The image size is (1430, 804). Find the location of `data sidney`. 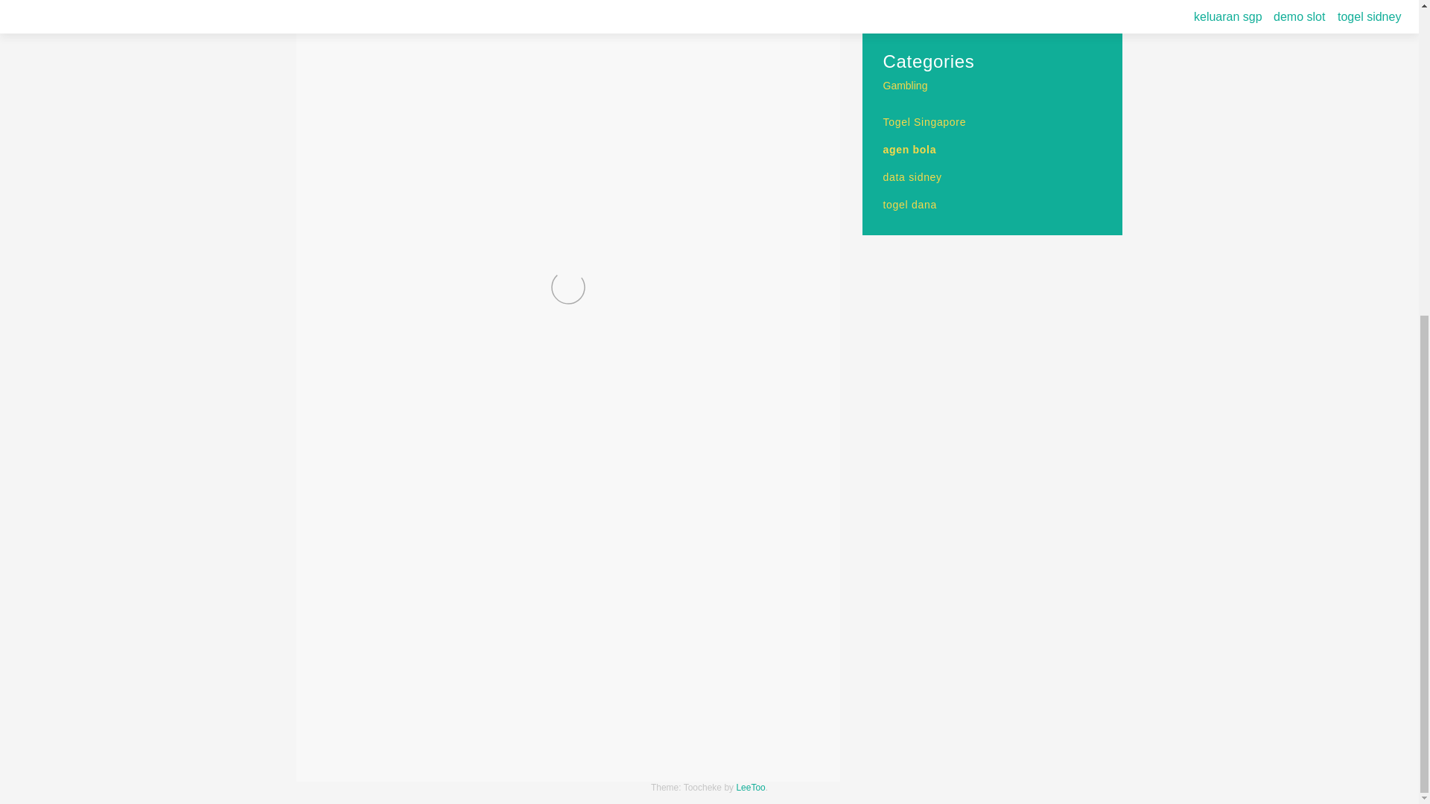

data sidney is located at coordinates (913, 177).